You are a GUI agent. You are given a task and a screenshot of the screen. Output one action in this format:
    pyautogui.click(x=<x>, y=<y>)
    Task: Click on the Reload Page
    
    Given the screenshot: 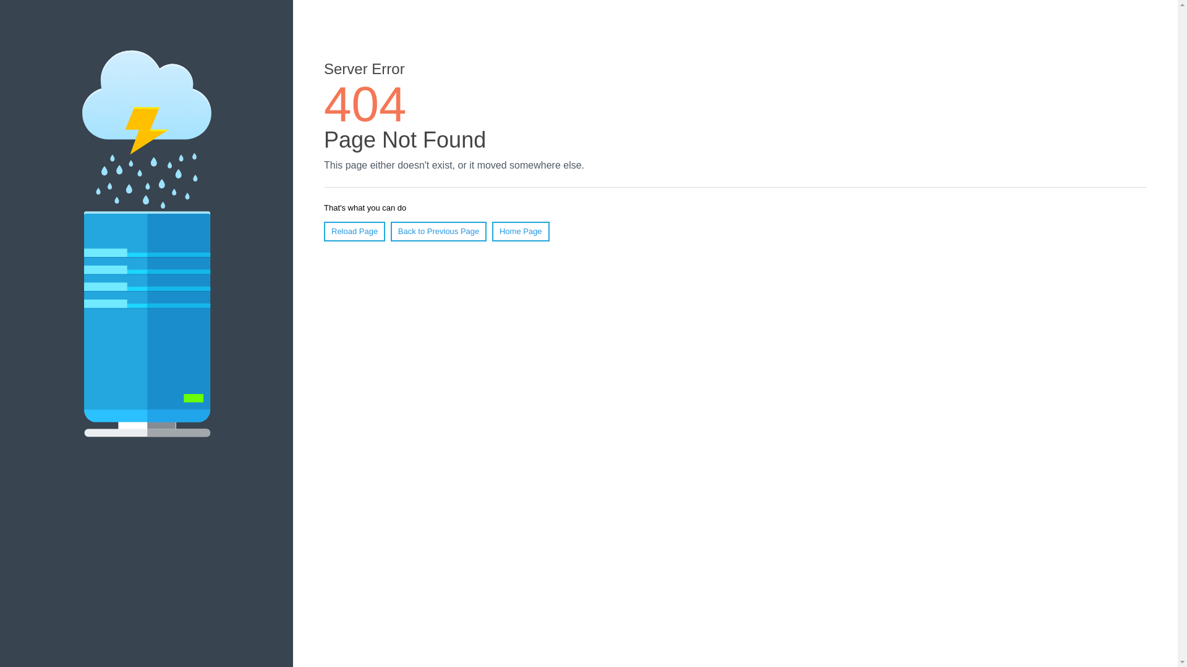 What is the action you would take?
    pyautogui.click(x=355, y=232)
    